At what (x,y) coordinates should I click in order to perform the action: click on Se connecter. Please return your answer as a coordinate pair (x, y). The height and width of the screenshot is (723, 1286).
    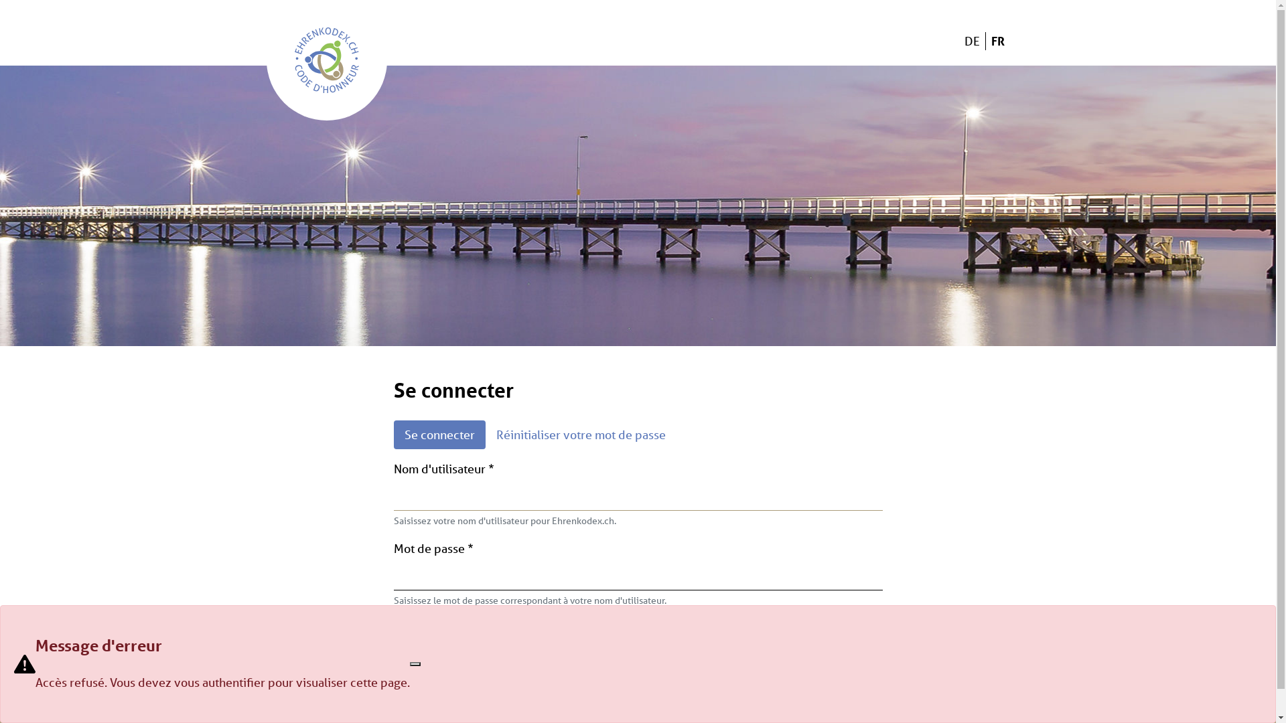
    Looking at the image, I should click on (452, 633).